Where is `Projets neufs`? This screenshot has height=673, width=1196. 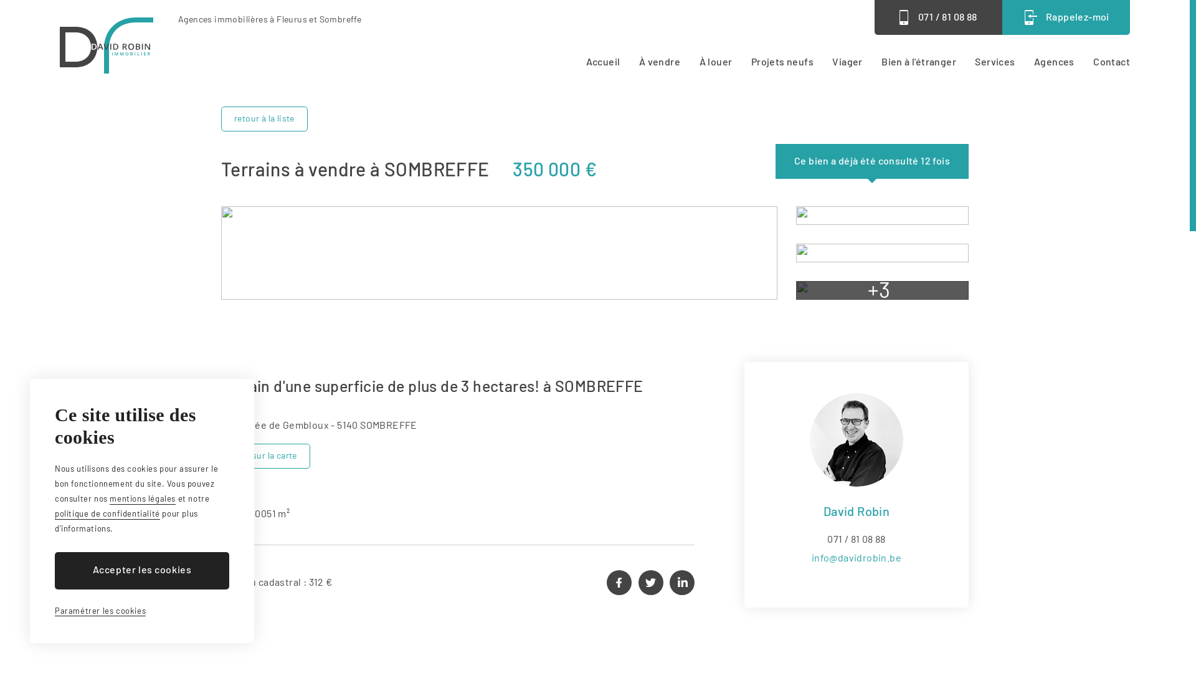
Projets neufs is located at coordinates (782, 63).